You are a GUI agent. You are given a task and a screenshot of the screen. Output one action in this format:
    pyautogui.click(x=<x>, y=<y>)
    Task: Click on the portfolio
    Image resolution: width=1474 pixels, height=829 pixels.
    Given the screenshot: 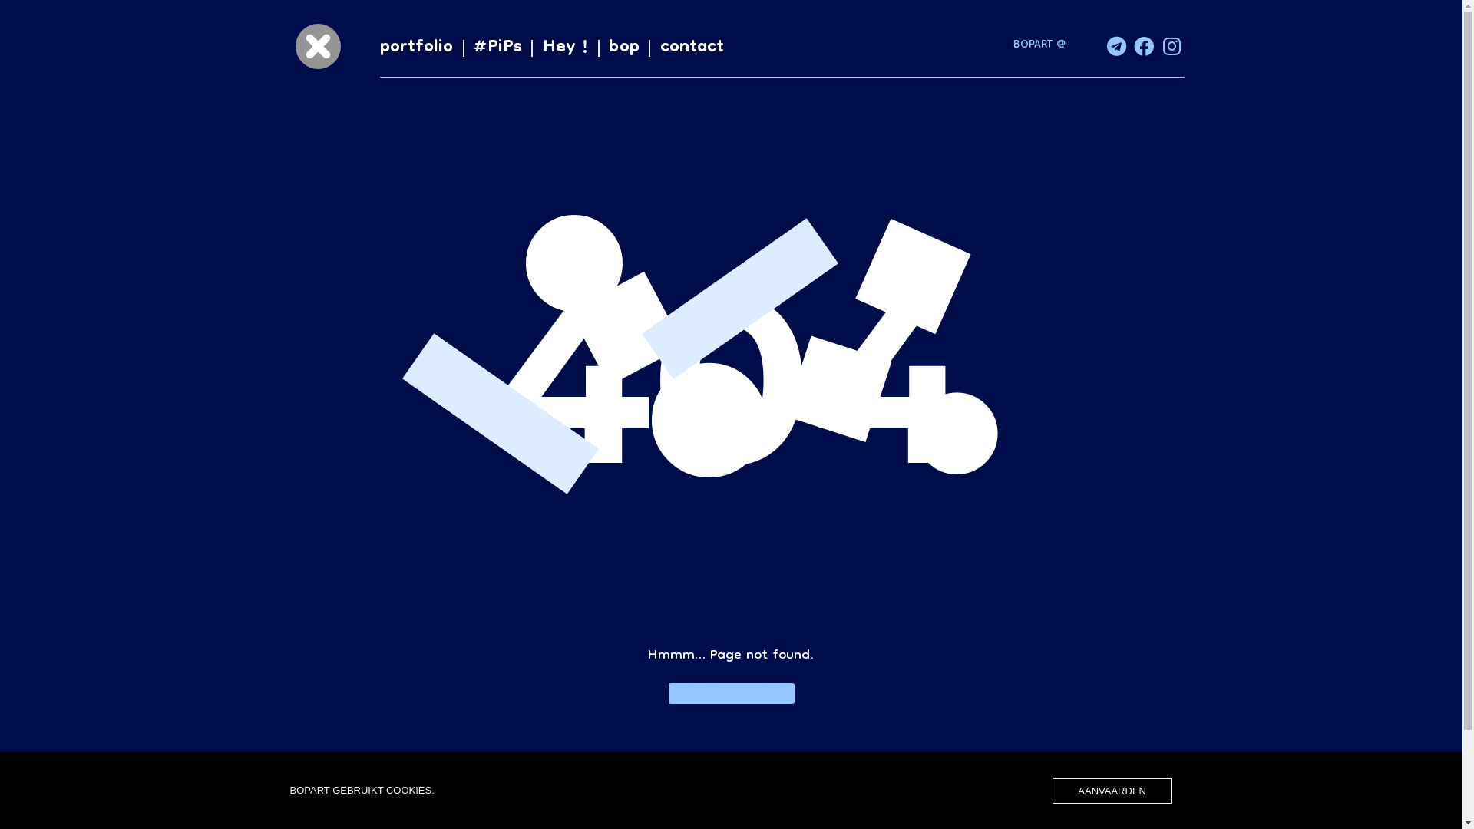 What is the action you would take?
    pyautogui.click(x=417, y=48)
    